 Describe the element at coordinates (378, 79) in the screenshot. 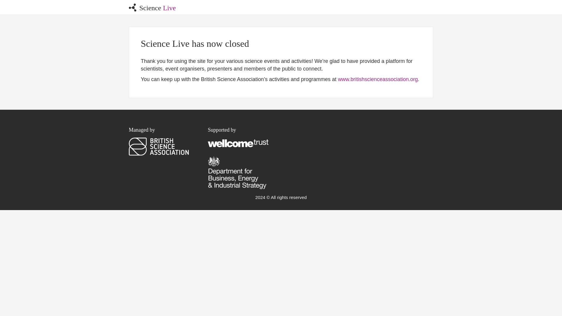

I see `www.britishscienceassociation.org` at that location.